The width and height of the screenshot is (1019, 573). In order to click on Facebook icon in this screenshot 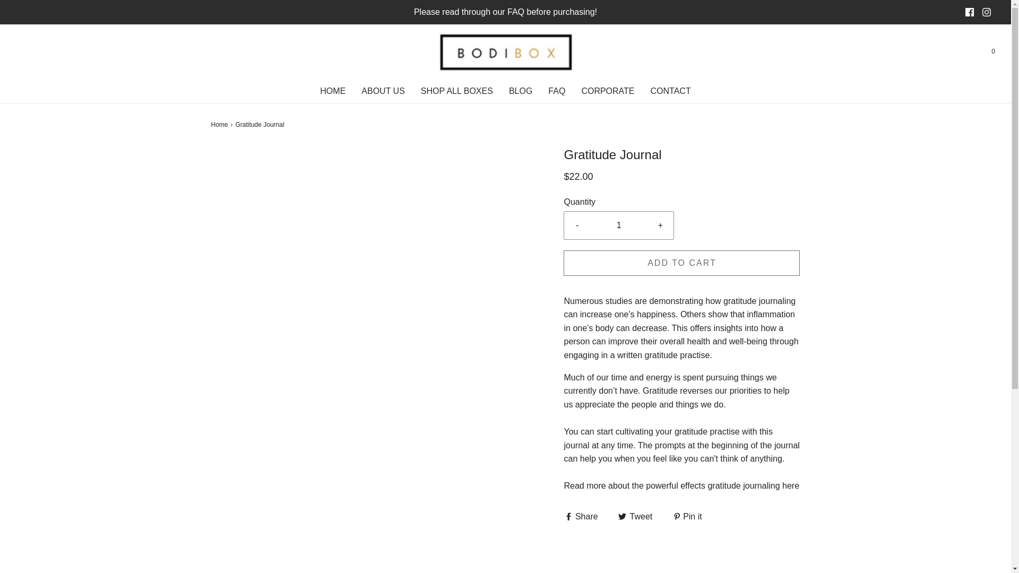, I will do `click(969, 12)`.